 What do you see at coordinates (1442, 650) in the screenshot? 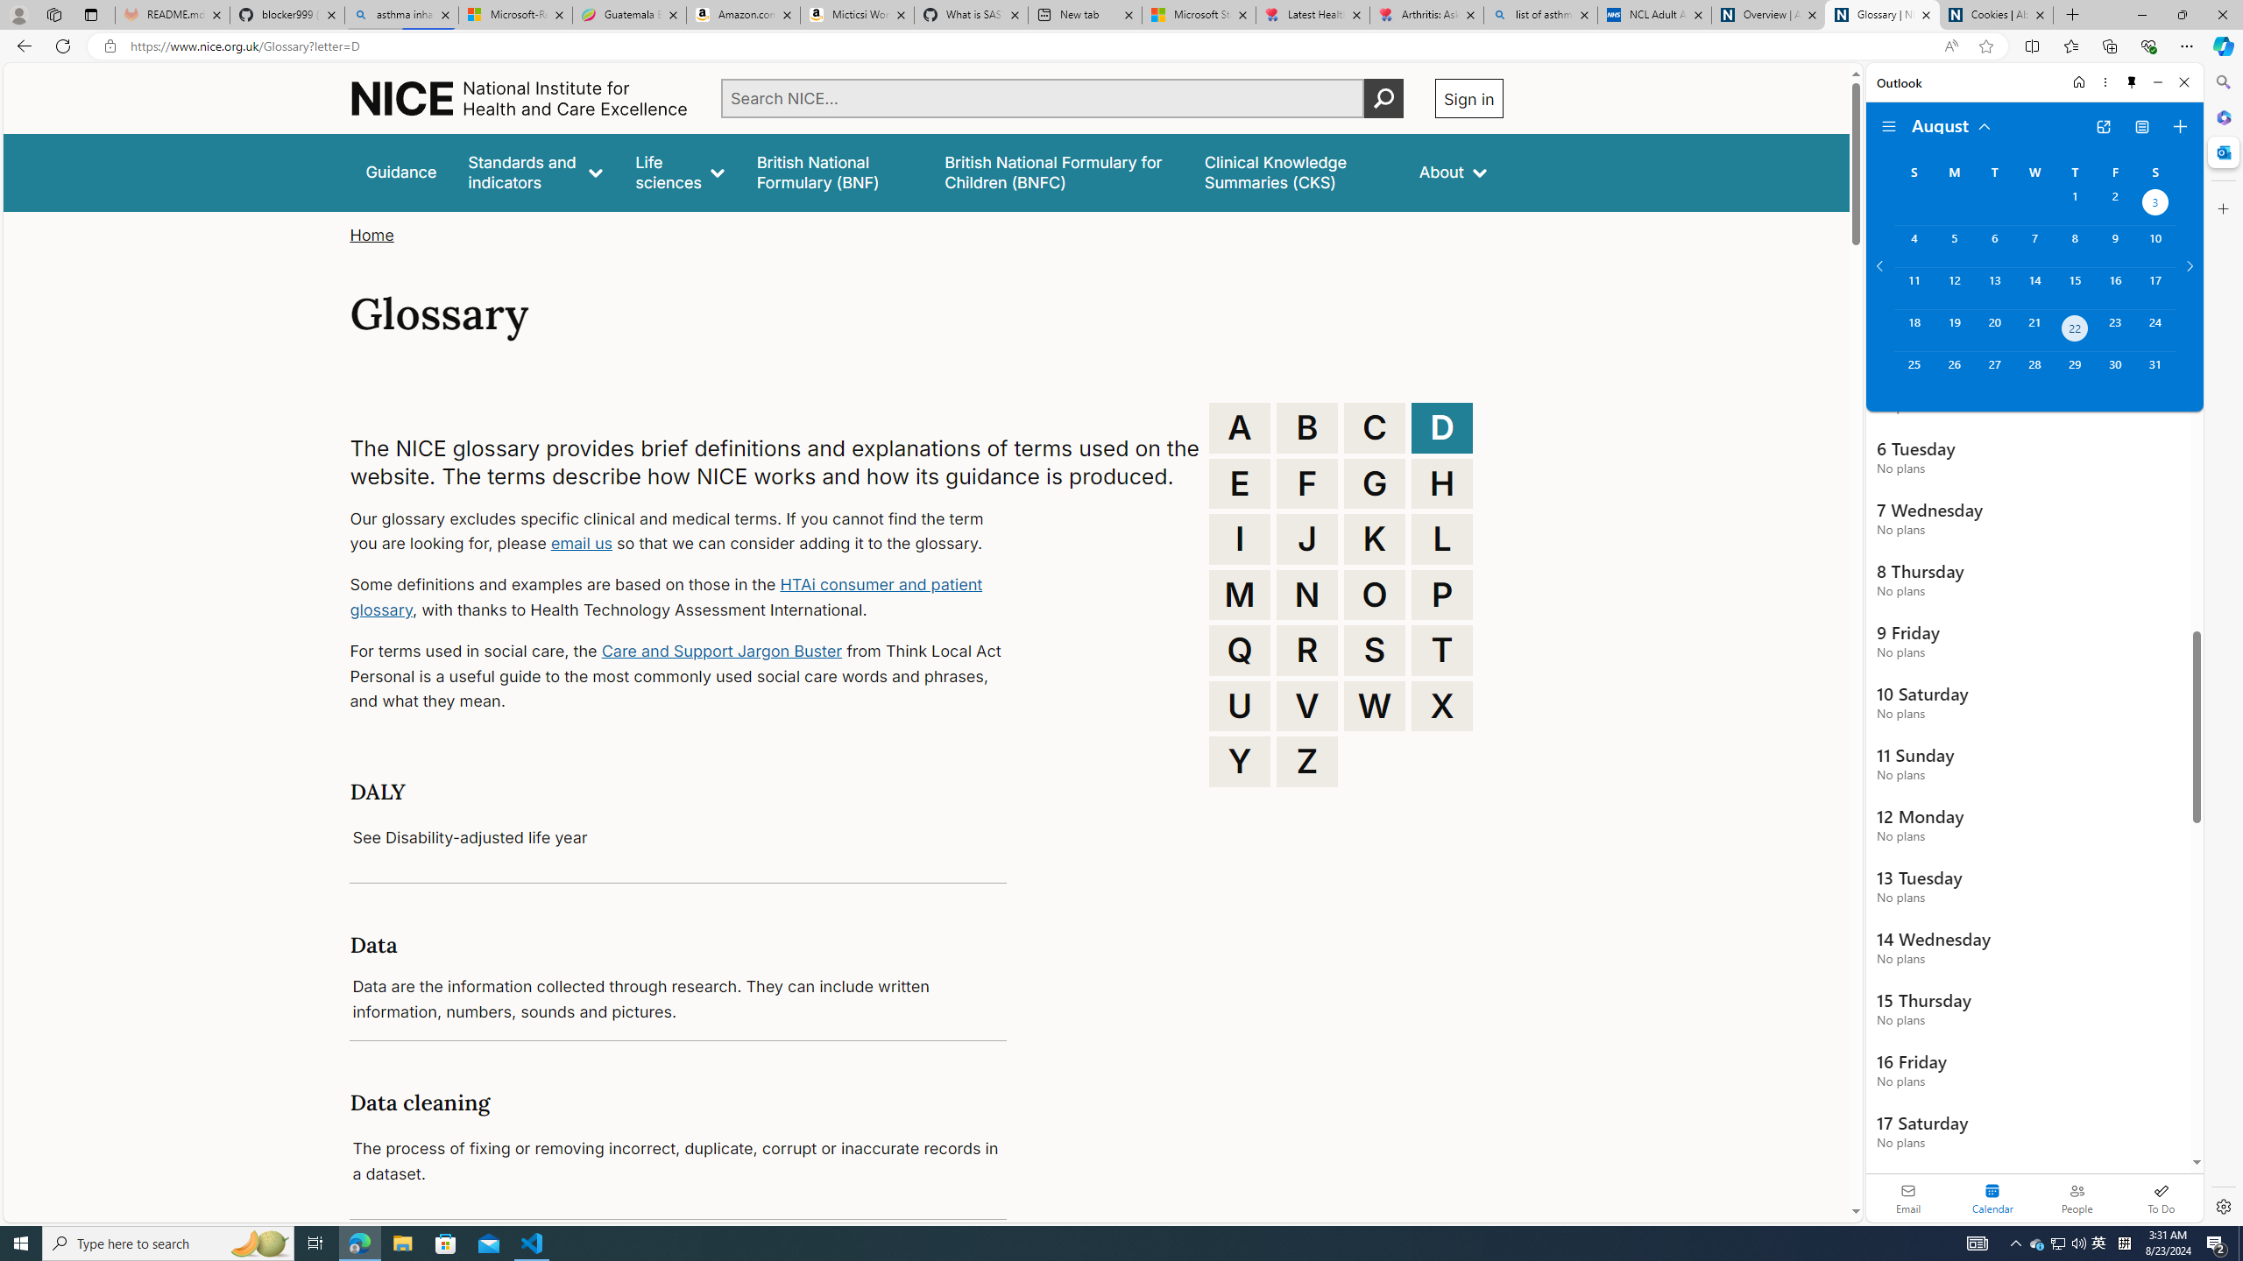
I see `T` at bounding box center [1442, 650].